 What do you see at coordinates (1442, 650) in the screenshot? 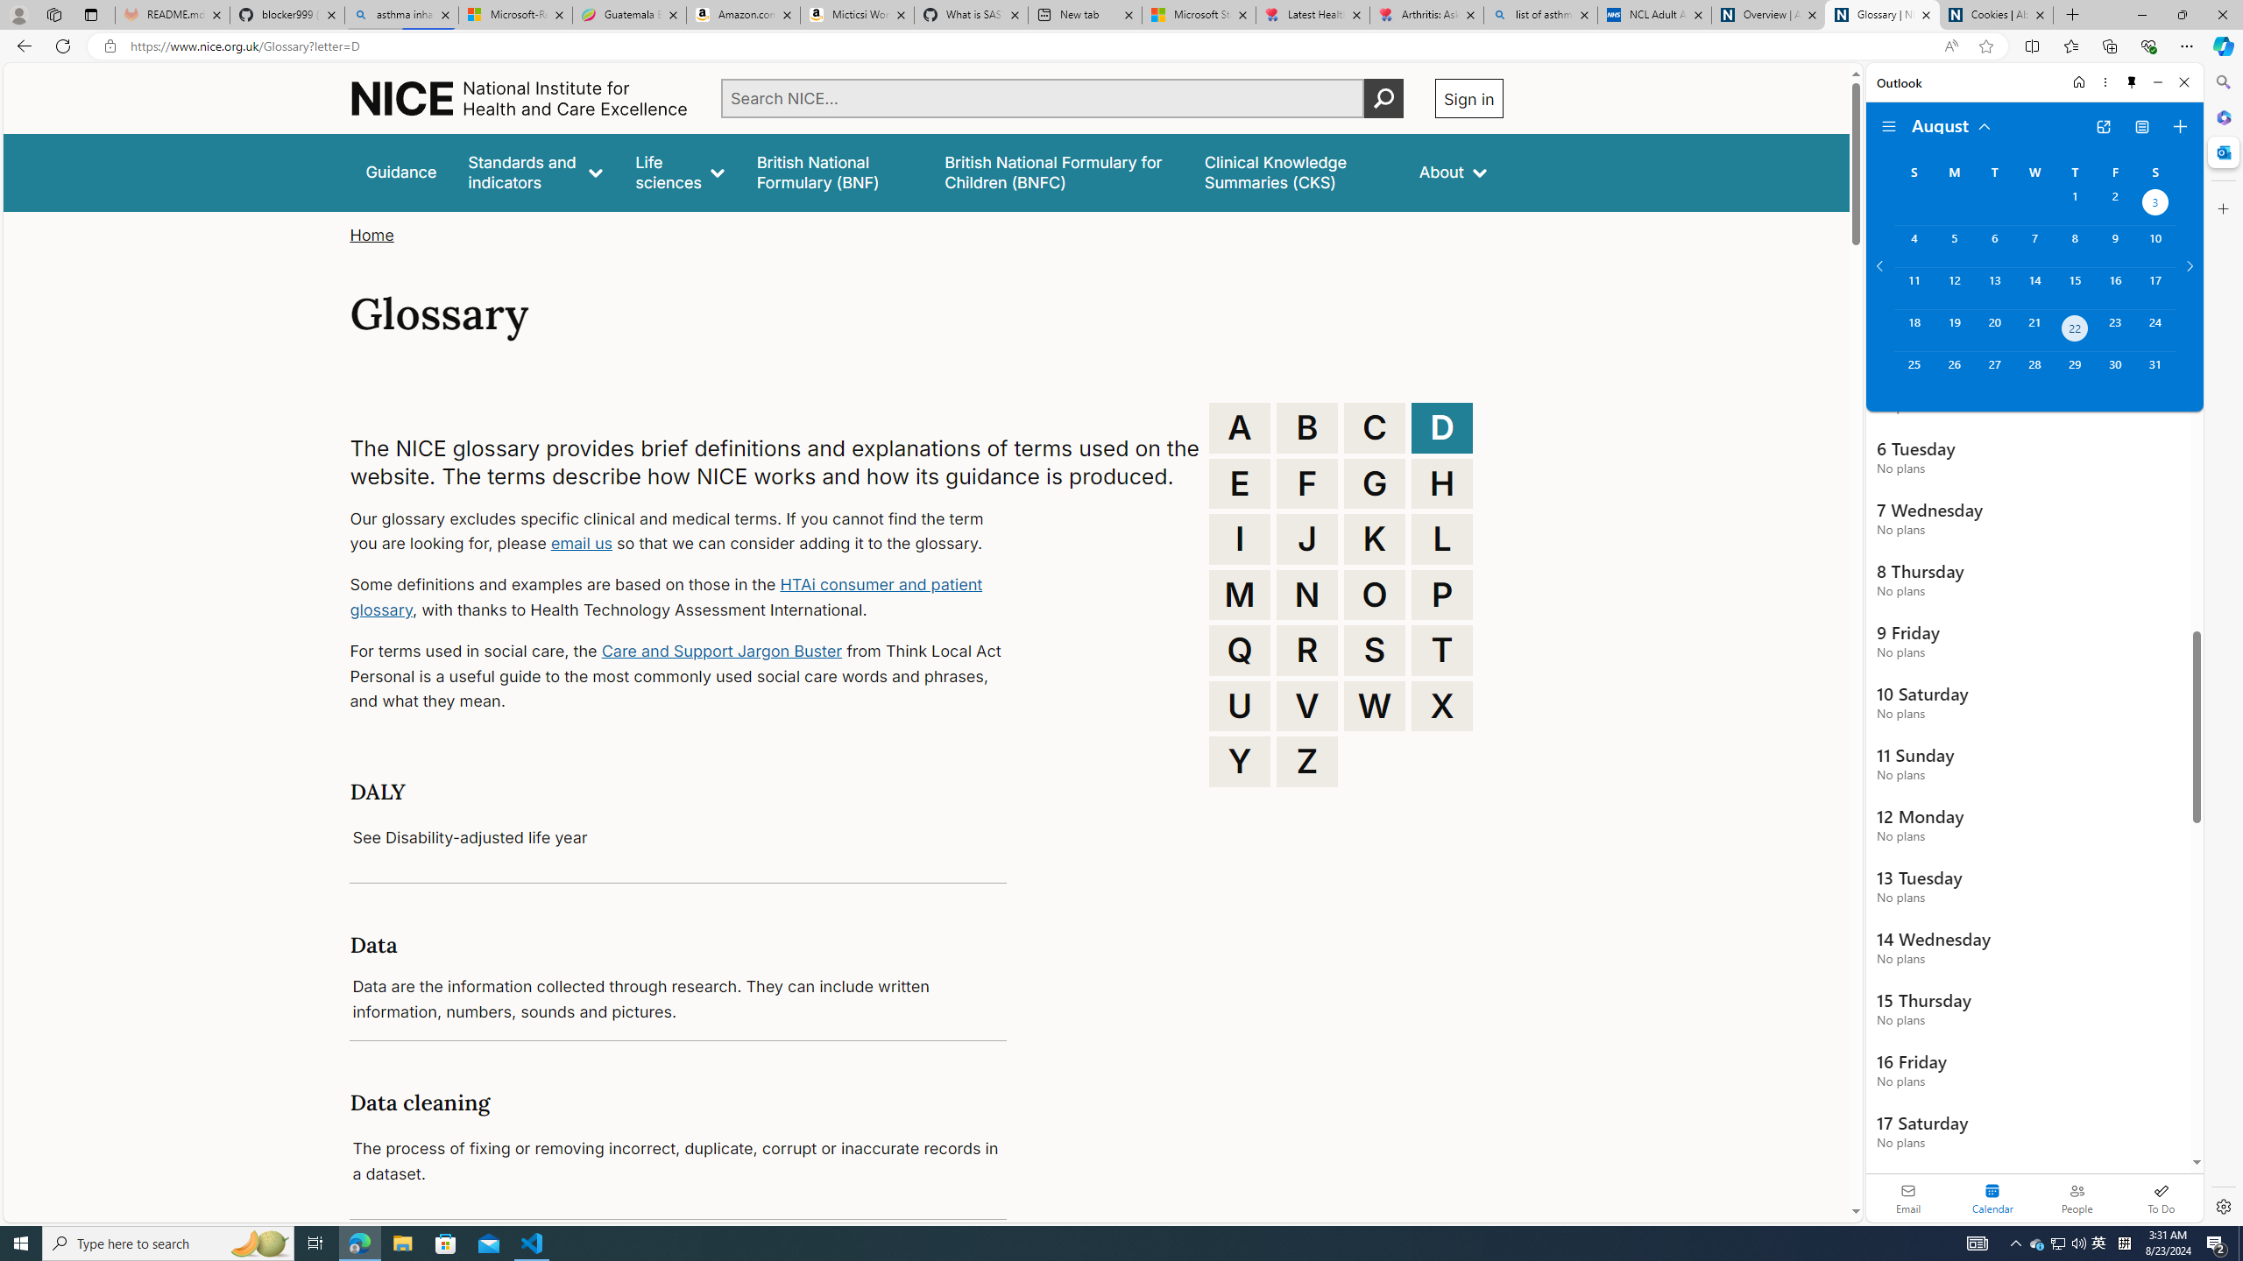
I see `T` at bounding box center [1442, 650].